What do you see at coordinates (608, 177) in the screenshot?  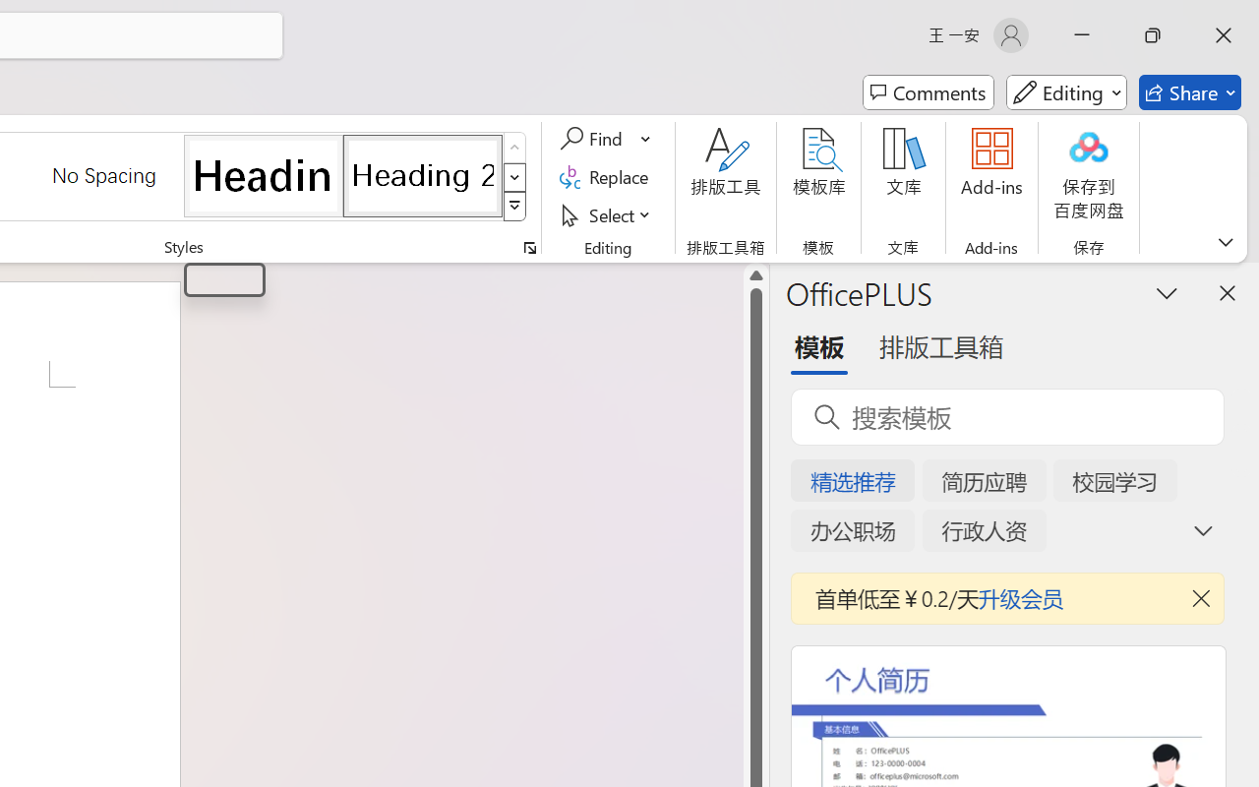 I see `Replace...` at bounding box center [608, 177].